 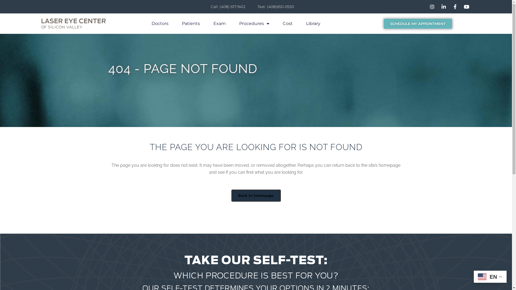 I want to click on Exam, so click(x=220, y=24).